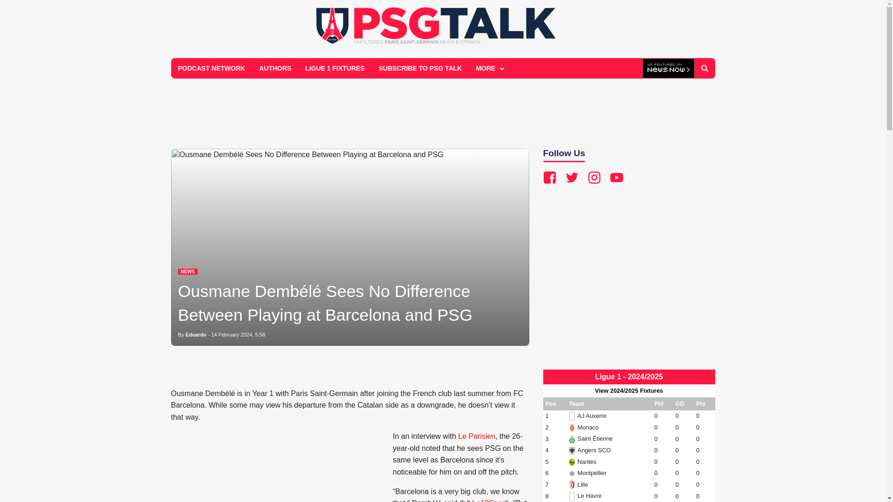 This screenshot has height=502, width=893. Describe the element at coordinates (212, 68) in the screenshot. I see `PODCAST NETWORK` at that location.